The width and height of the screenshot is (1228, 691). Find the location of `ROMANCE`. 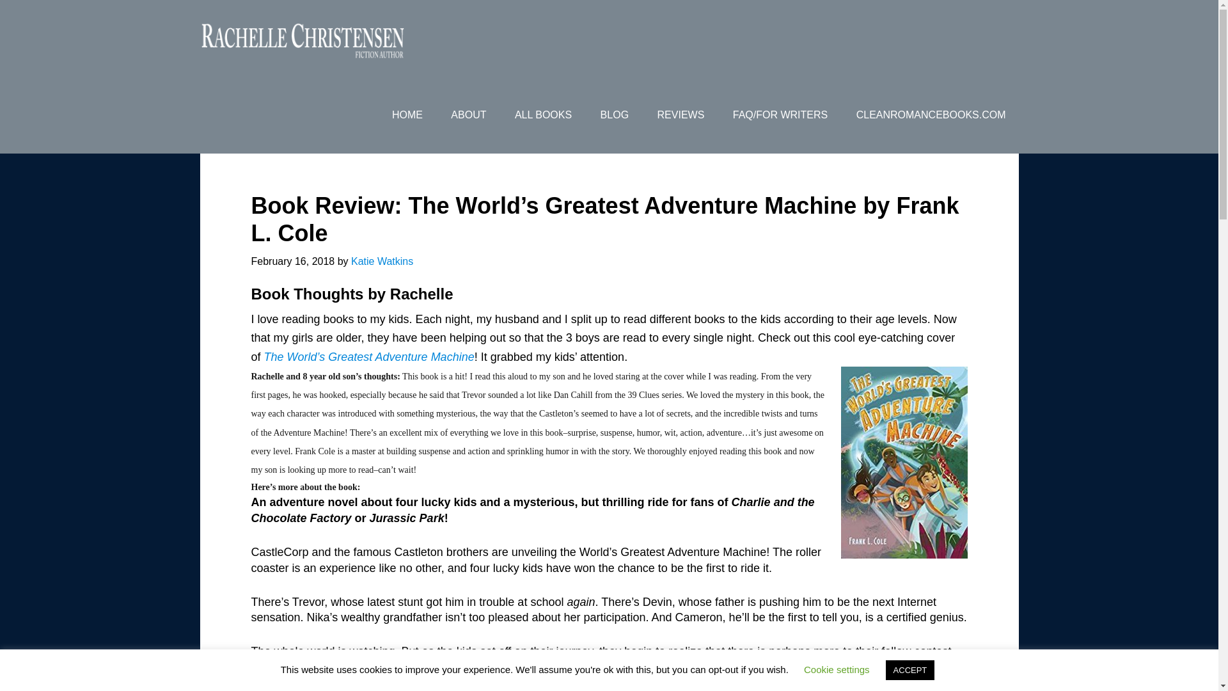

ROMANCE is located at coordinates (449, 109).